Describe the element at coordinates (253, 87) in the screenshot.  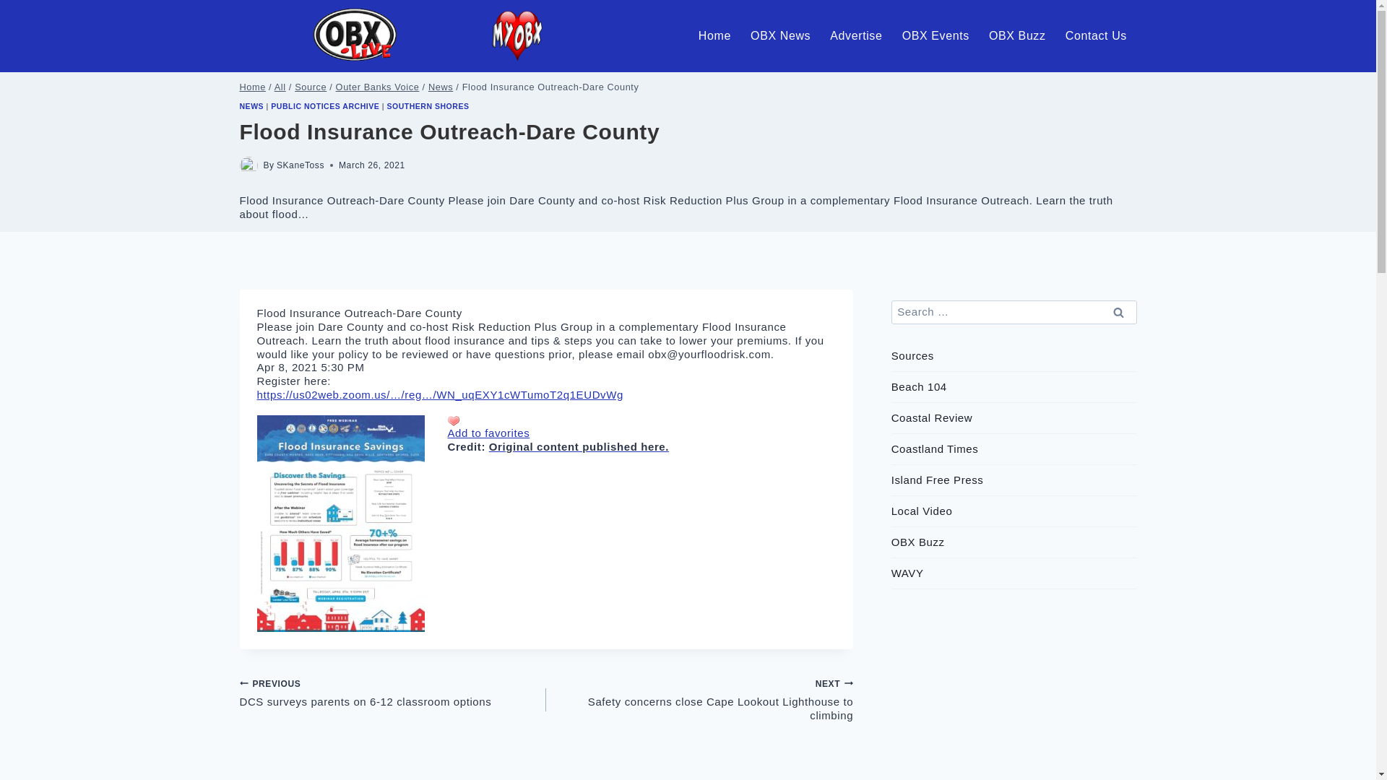
I see `Home` at that location.